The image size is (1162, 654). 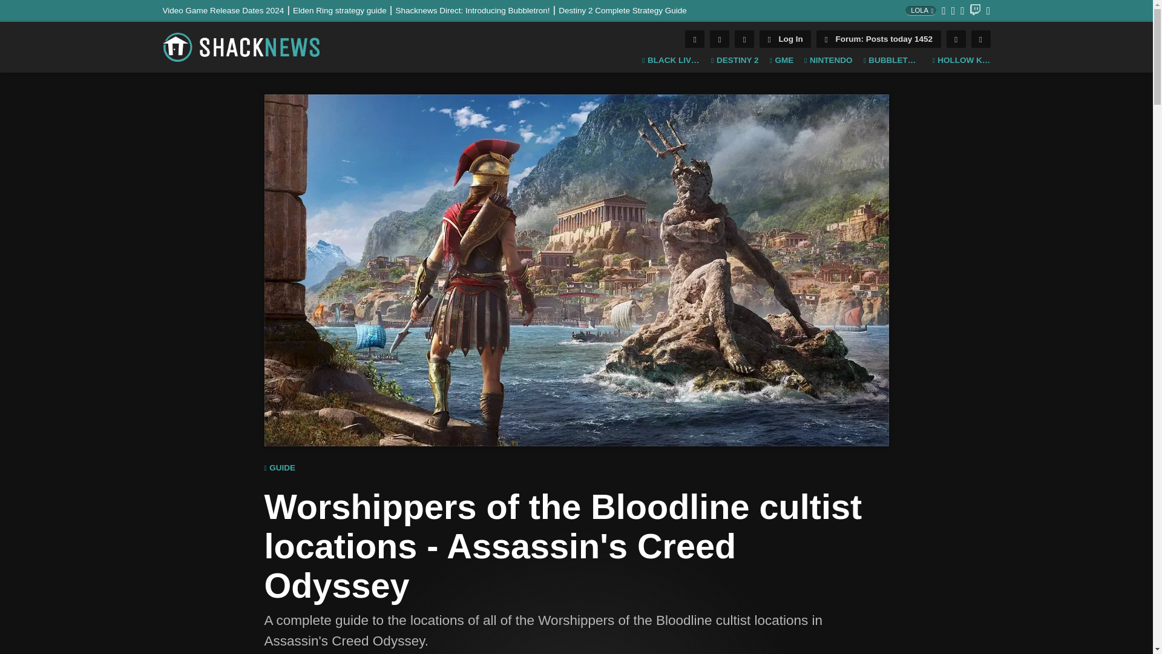 What do you see at coordinates (781, 61) in the screenshot?
I see `GME` at bounding box center [781, 61].